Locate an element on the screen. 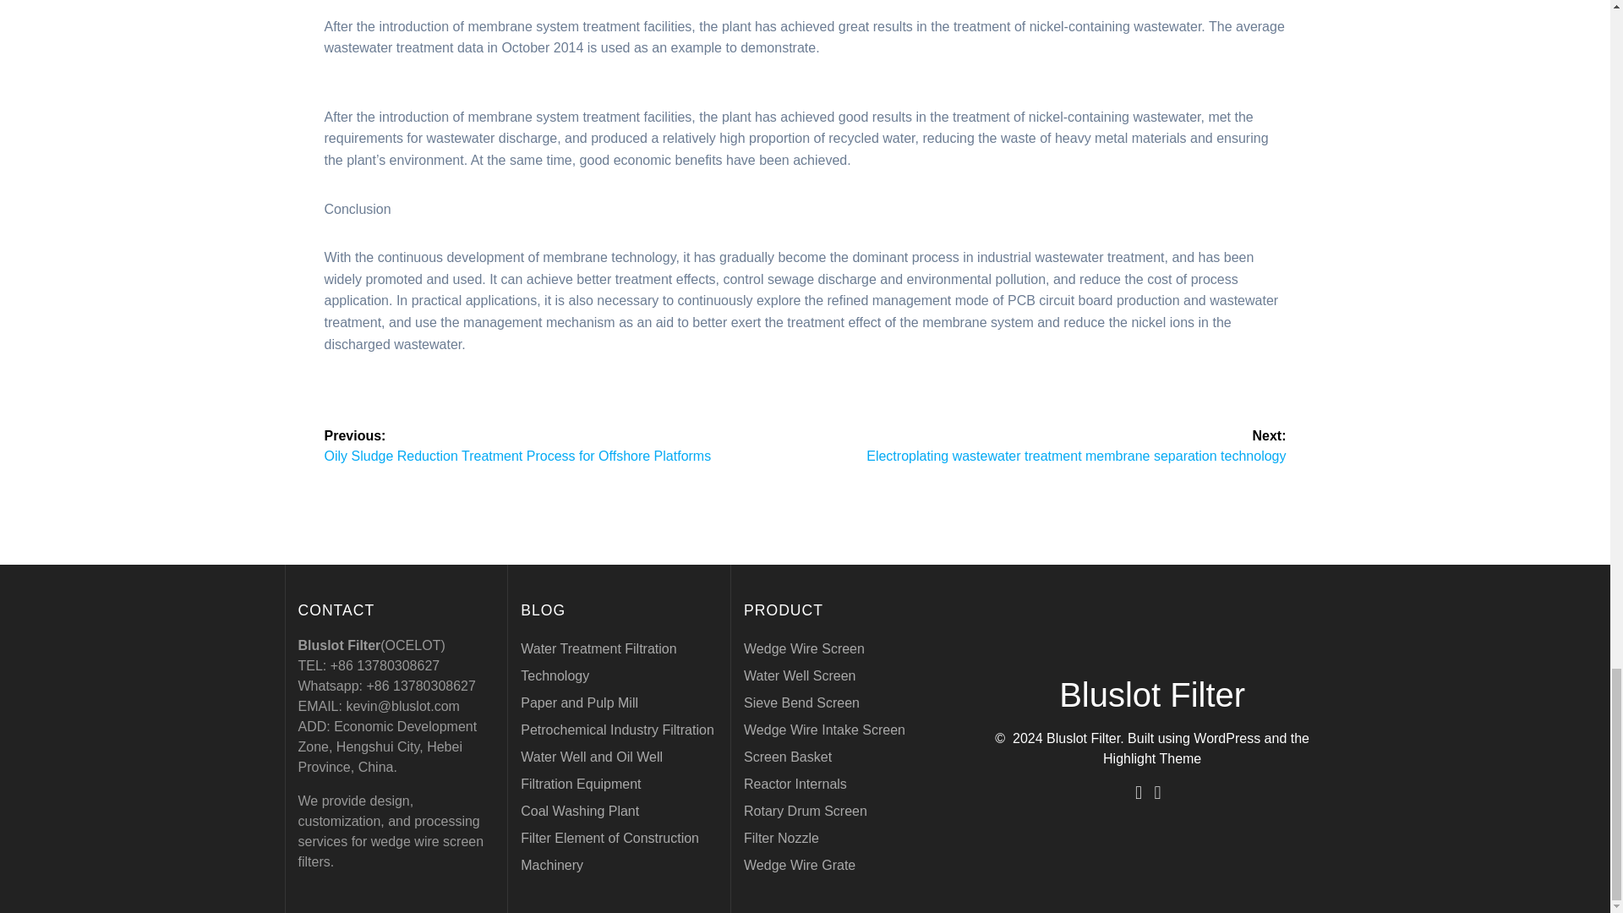 The height and width of the screenshot is (913, 1623). Screen Basket is located at coordinates (787, 756).